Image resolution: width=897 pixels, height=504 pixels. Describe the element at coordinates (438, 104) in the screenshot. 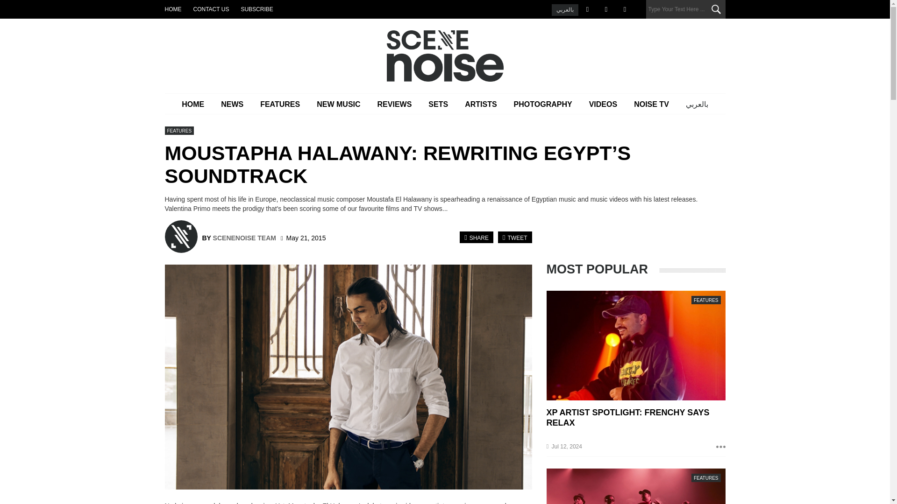

I see `SETS` at that location.